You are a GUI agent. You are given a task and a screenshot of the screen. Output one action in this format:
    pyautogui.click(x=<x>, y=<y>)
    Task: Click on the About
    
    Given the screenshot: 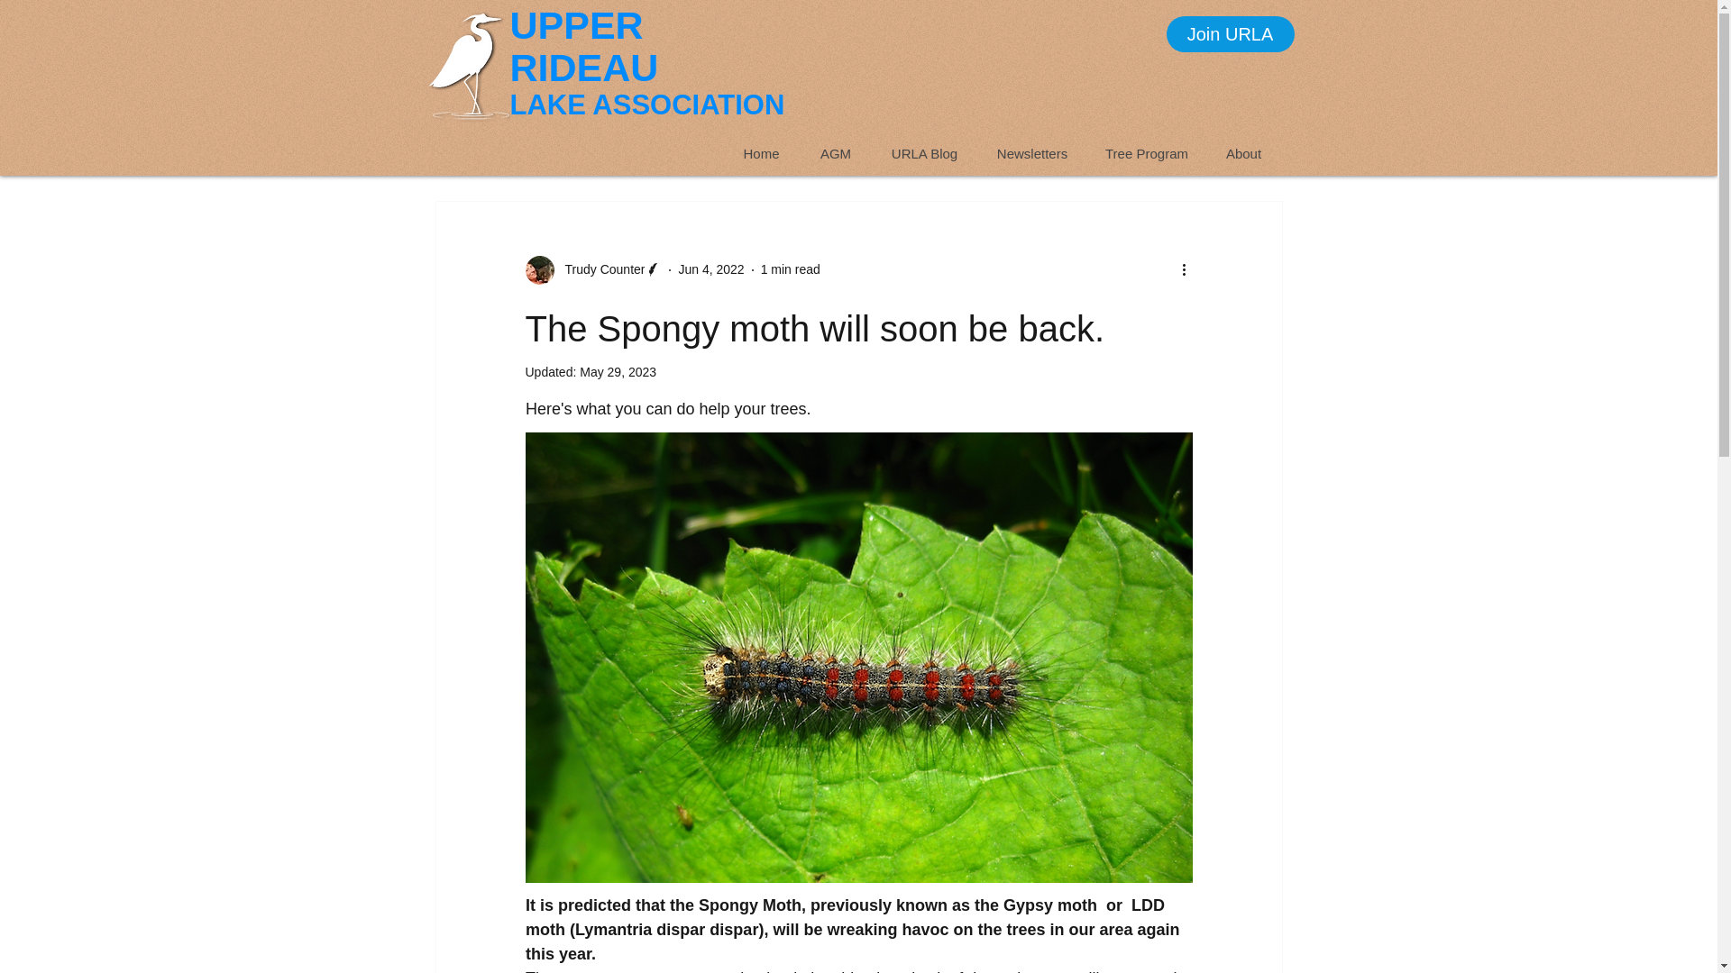 What is the action you would take?
    pyautogui.click(x=1243, y=153)
    